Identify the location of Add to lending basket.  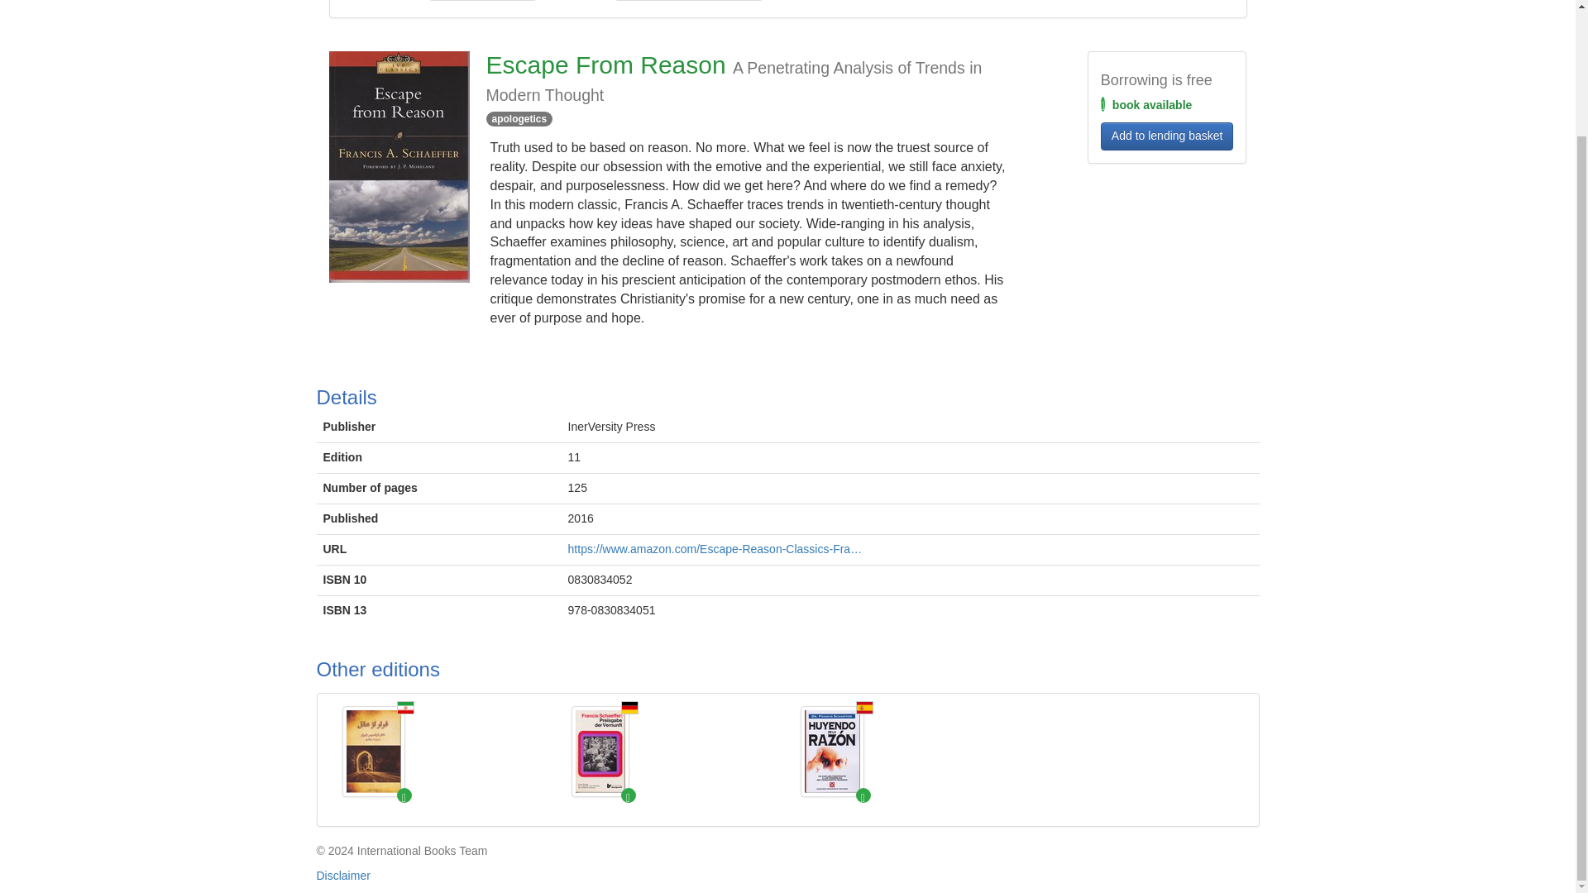
(1166, 136).